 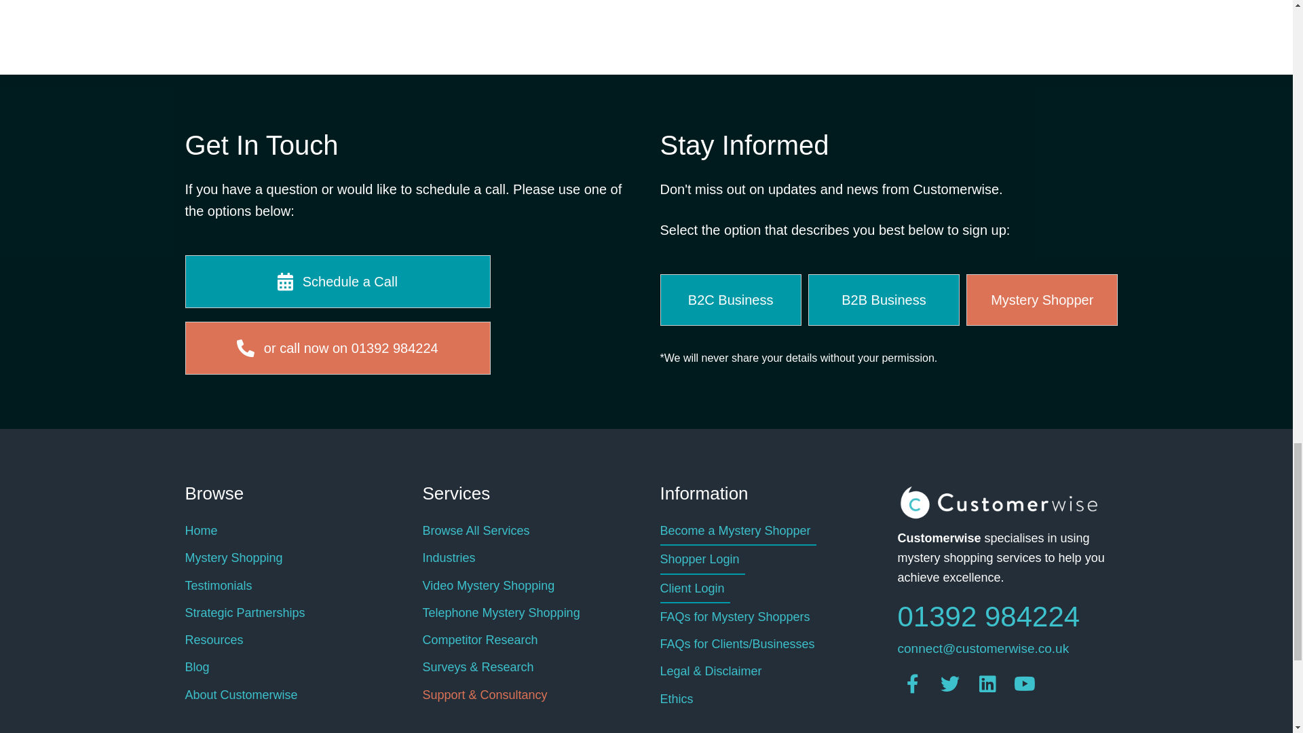 I want to click on YouTube, so click(x=1025, y=684).